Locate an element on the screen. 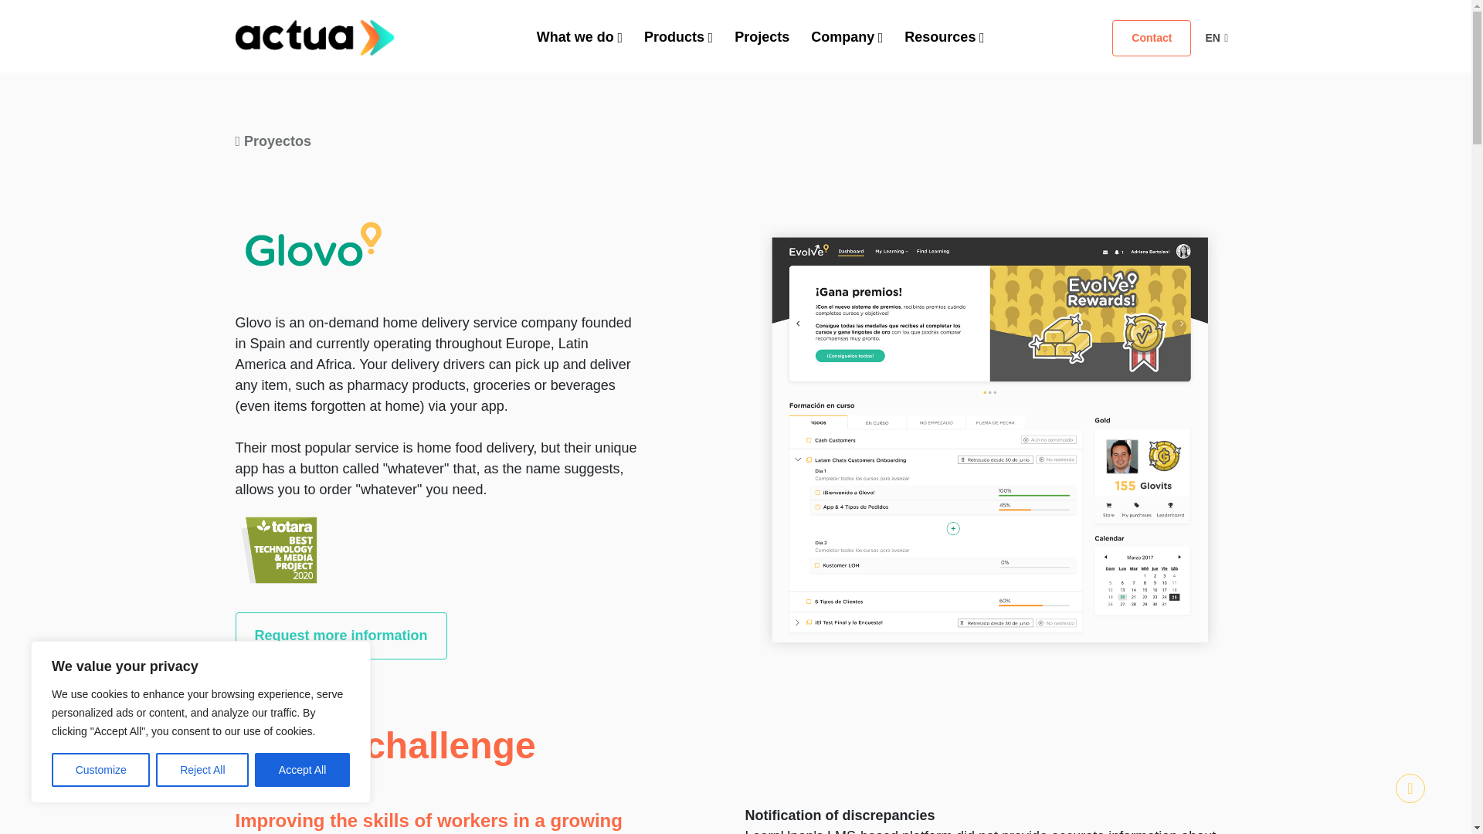 The image size is (1483, 834). Customize is located at coordinates (100, 770).